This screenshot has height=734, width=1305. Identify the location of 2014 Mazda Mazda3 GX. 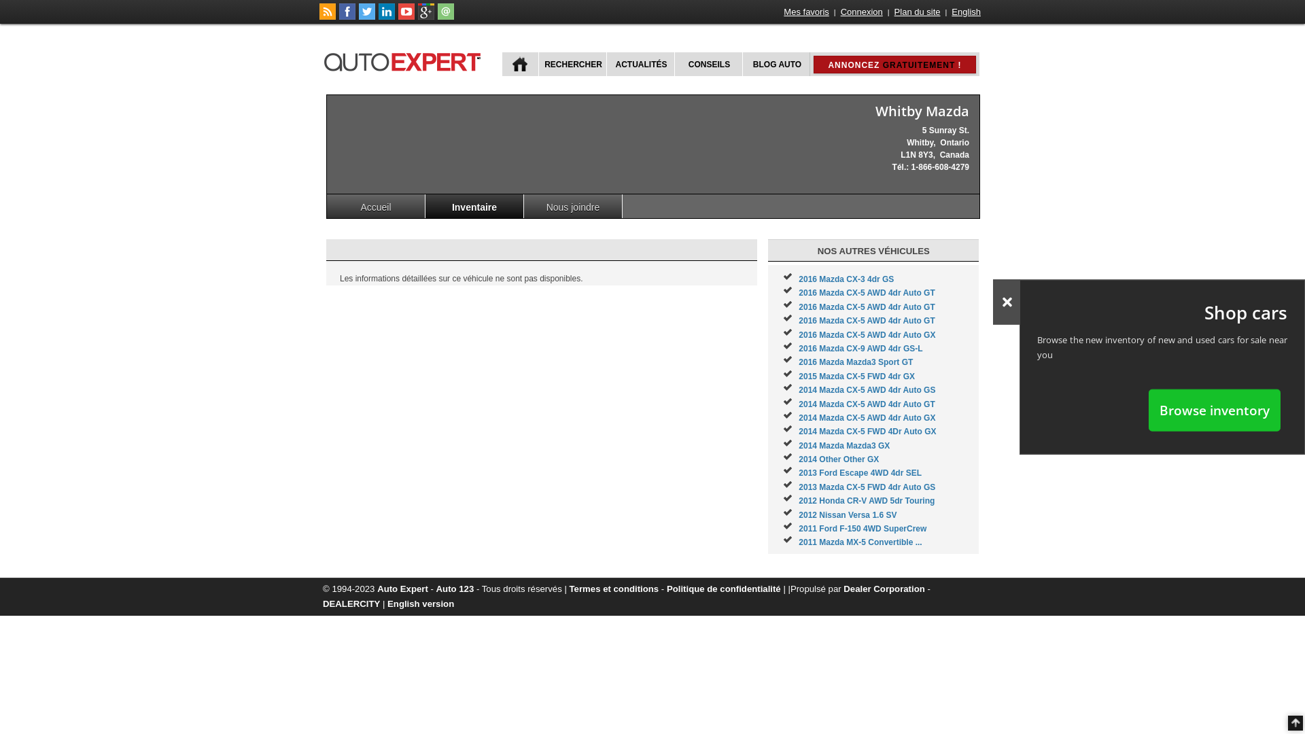
(844, 446).